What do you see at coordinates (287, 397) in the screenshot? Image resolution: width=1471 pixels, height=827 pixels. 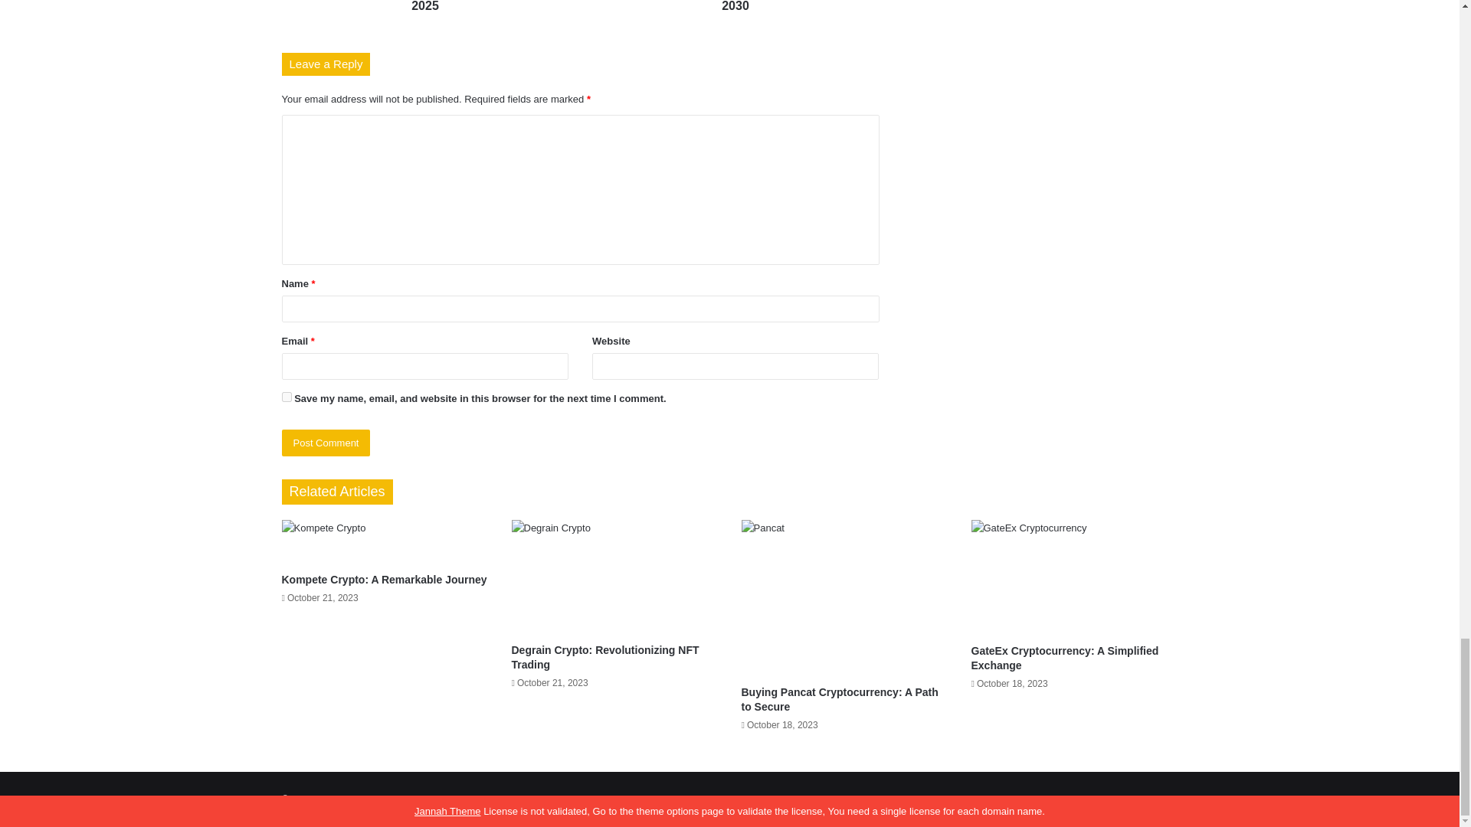 I see `yes` at bounding box center [287, 397].